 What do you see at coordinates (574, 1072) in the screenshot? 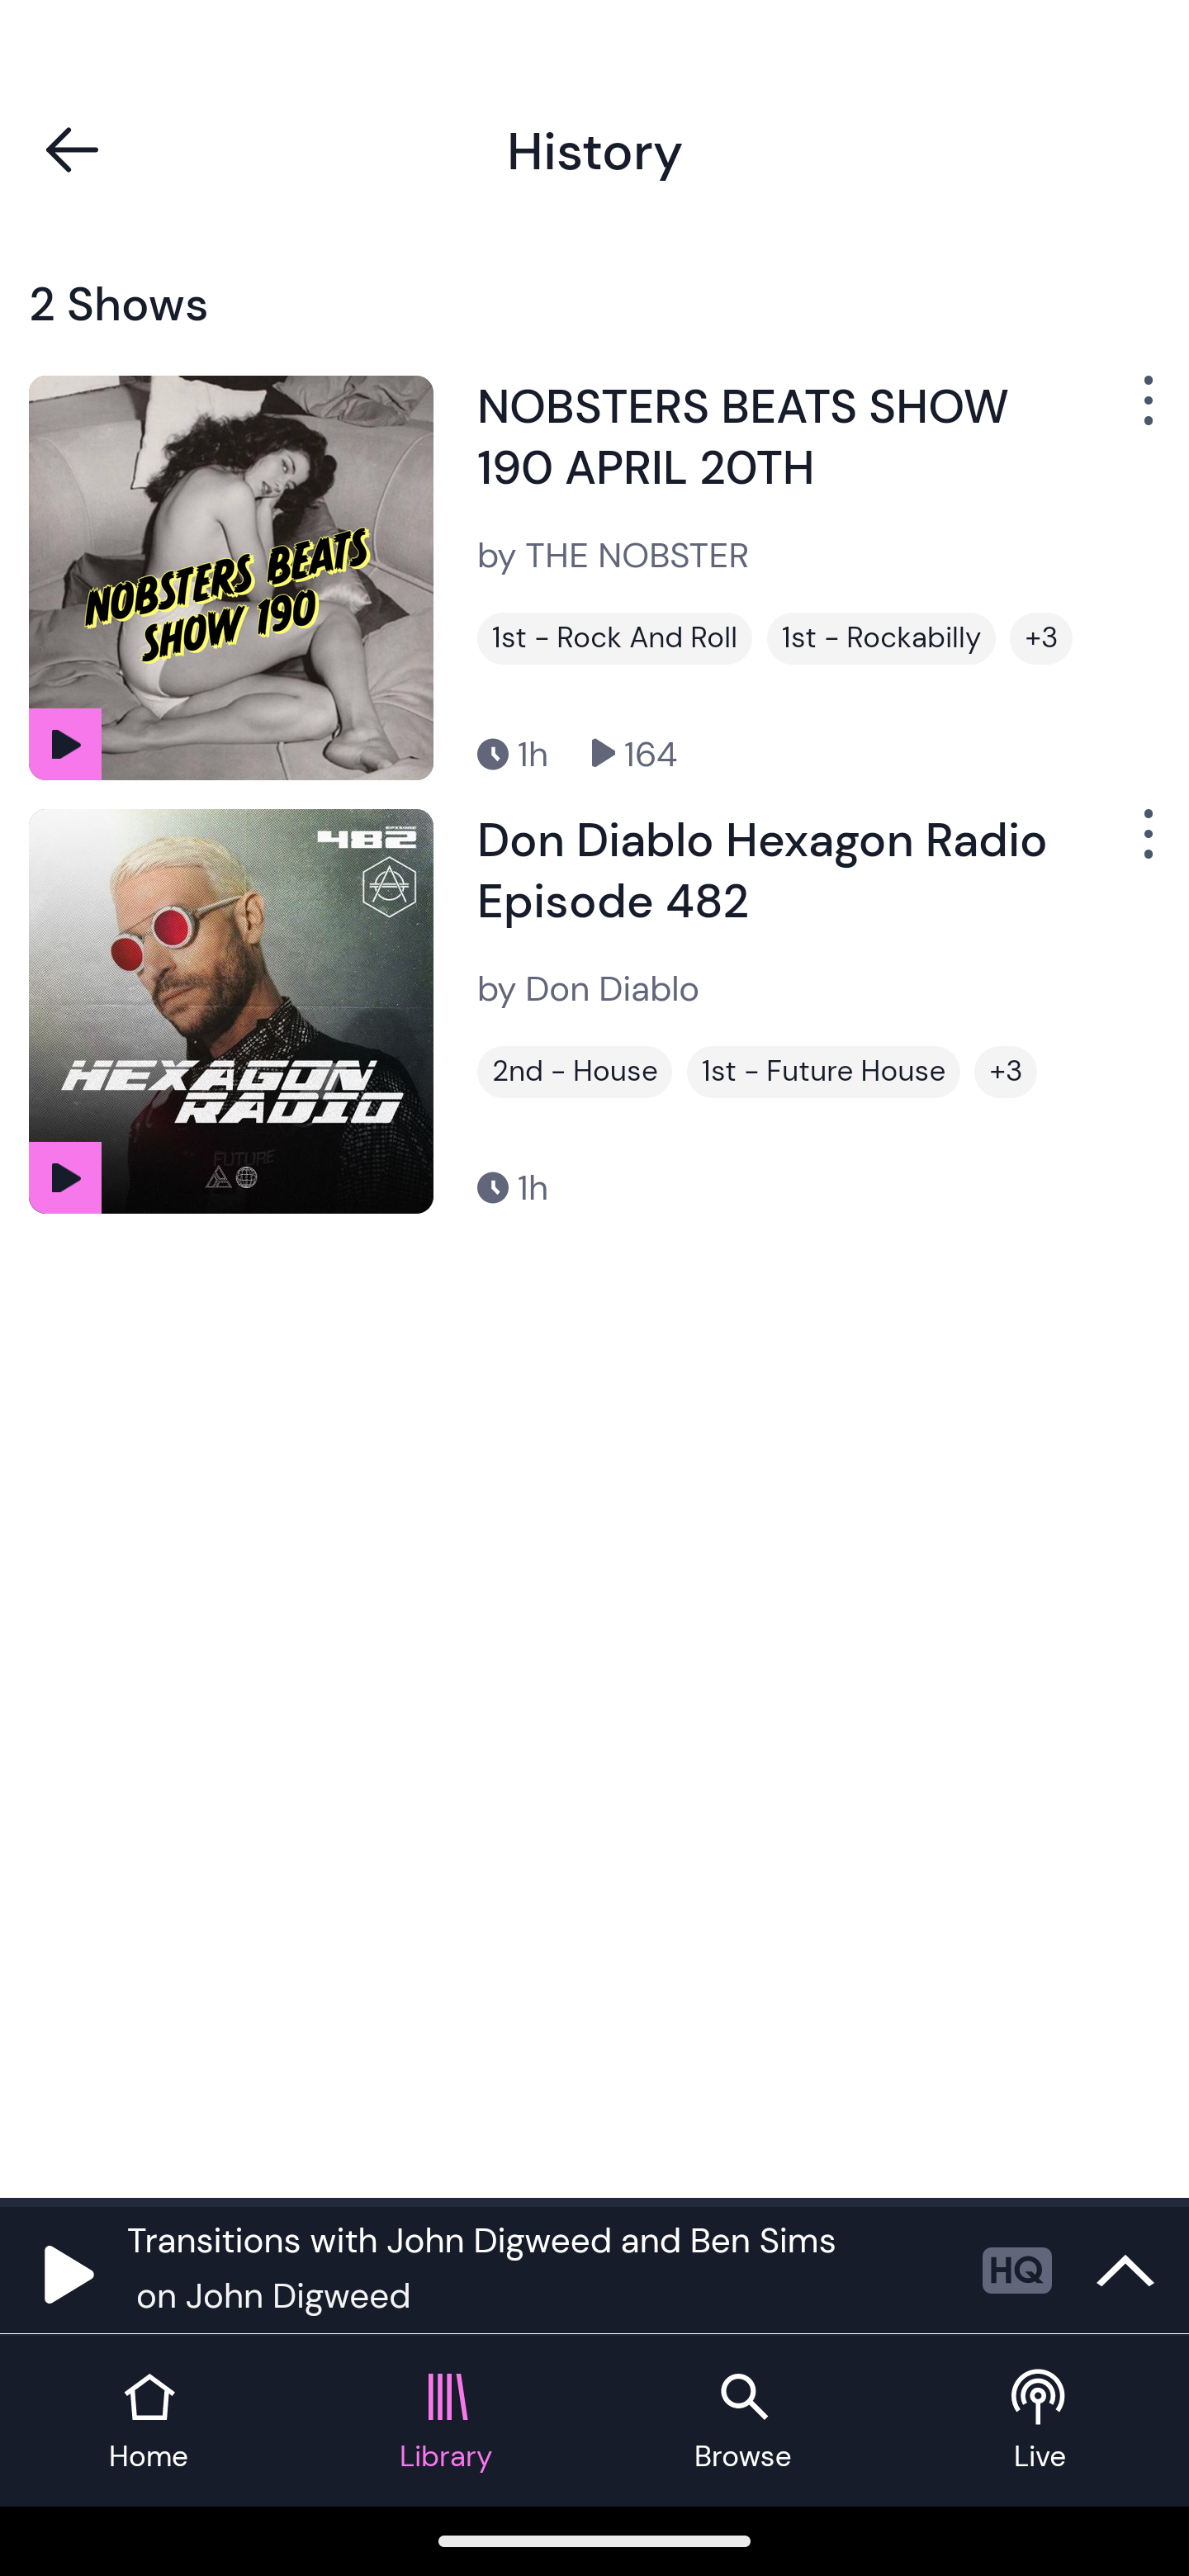
I see `2nd - House` at bounding box center [574, 1072].